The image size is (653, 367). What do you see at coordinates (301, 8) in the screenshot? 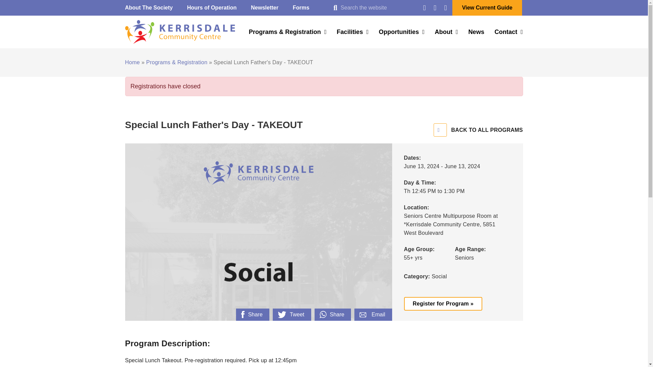
I see `Forms` at bounding box center [301, 8].